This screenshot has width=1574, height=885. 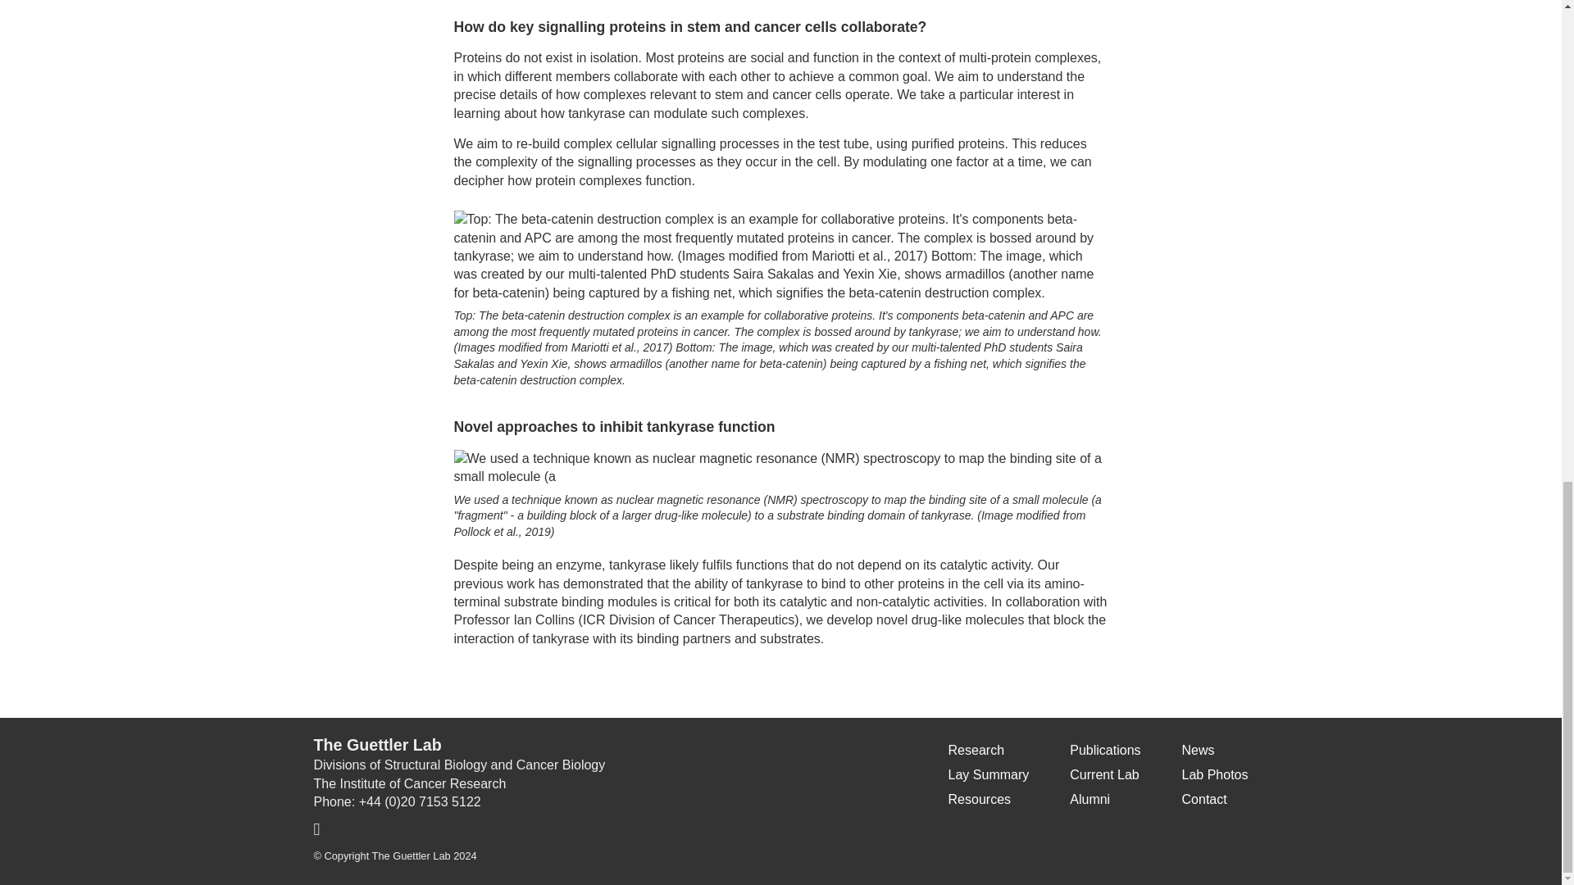 I want to click on News, so click(x=1199, y=751).